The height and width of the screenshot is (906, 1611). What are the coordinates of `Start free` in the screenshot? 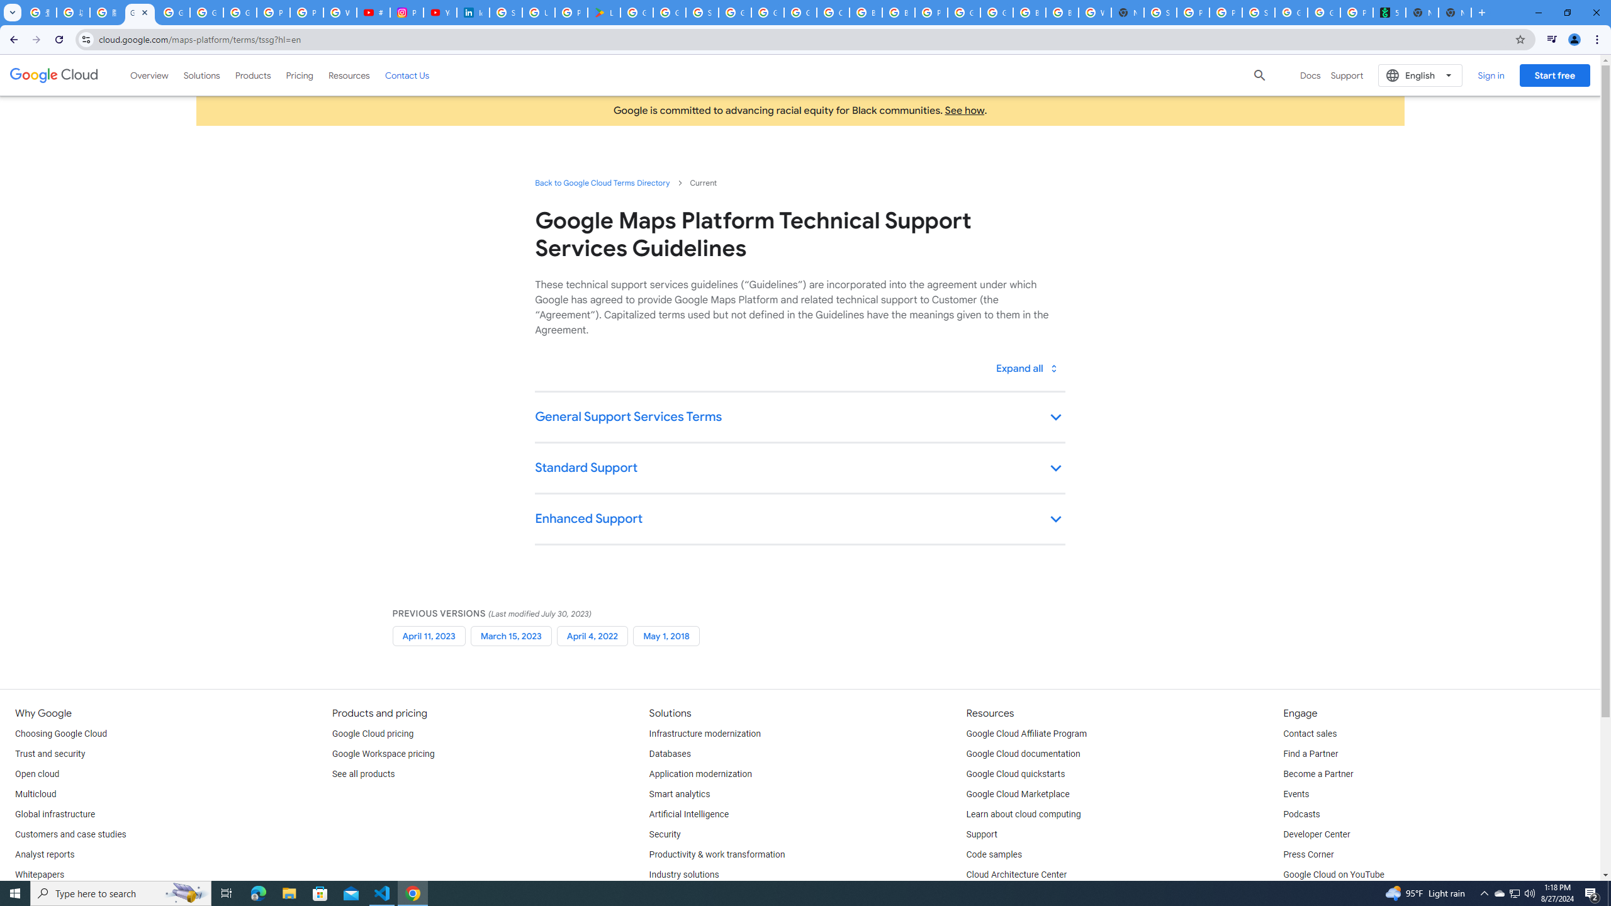 It's located at (1554, 75).